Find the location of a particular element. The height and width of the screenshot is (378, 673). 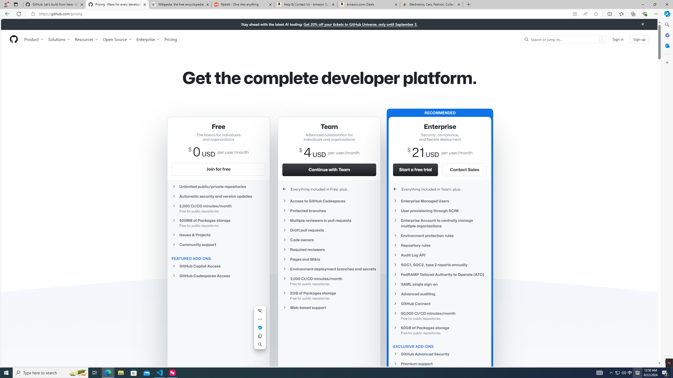

50,000 CI/CD minutes/monthFree for public repositories is located at coordinates (440, 316).